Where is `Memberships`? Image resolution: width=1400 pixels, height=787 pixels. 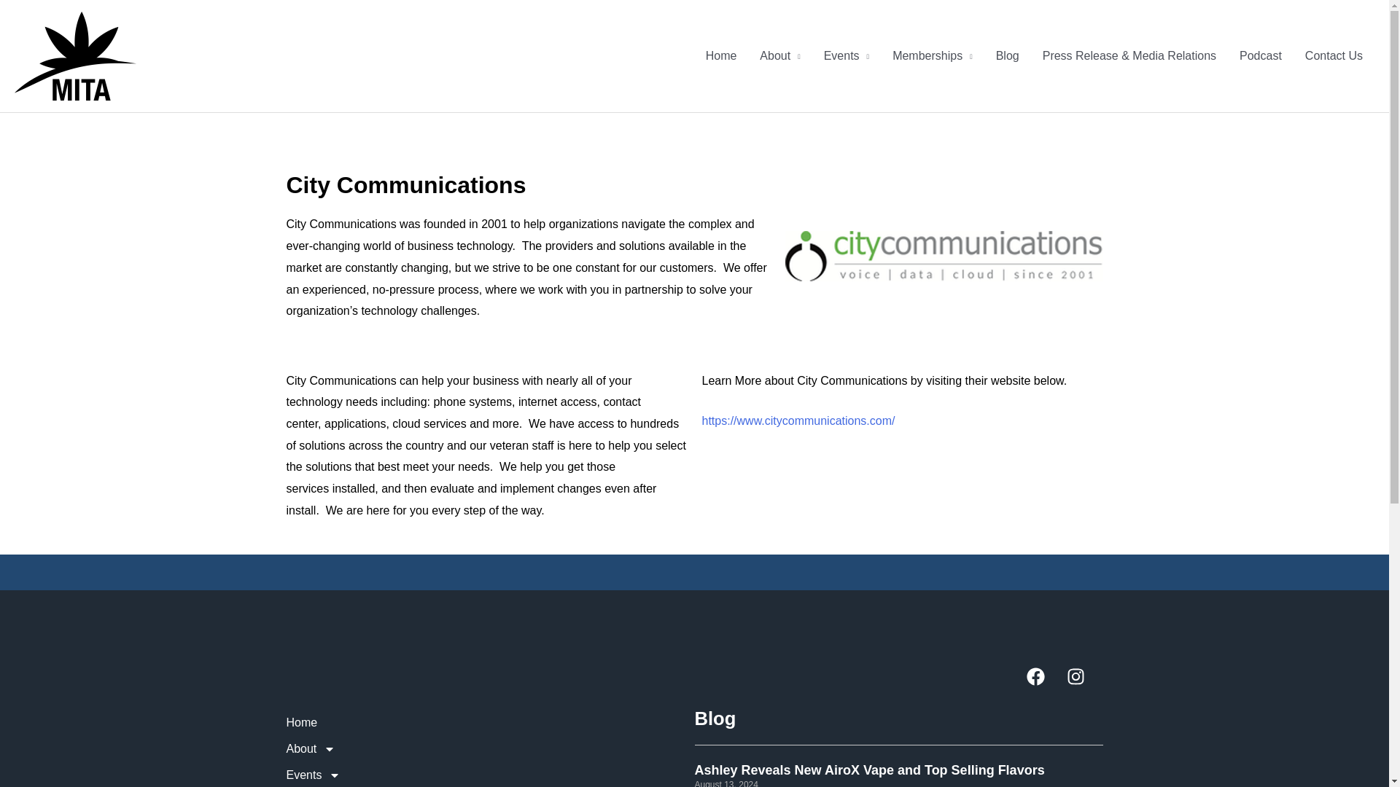 Memberships is located at coordinates (932, 56).